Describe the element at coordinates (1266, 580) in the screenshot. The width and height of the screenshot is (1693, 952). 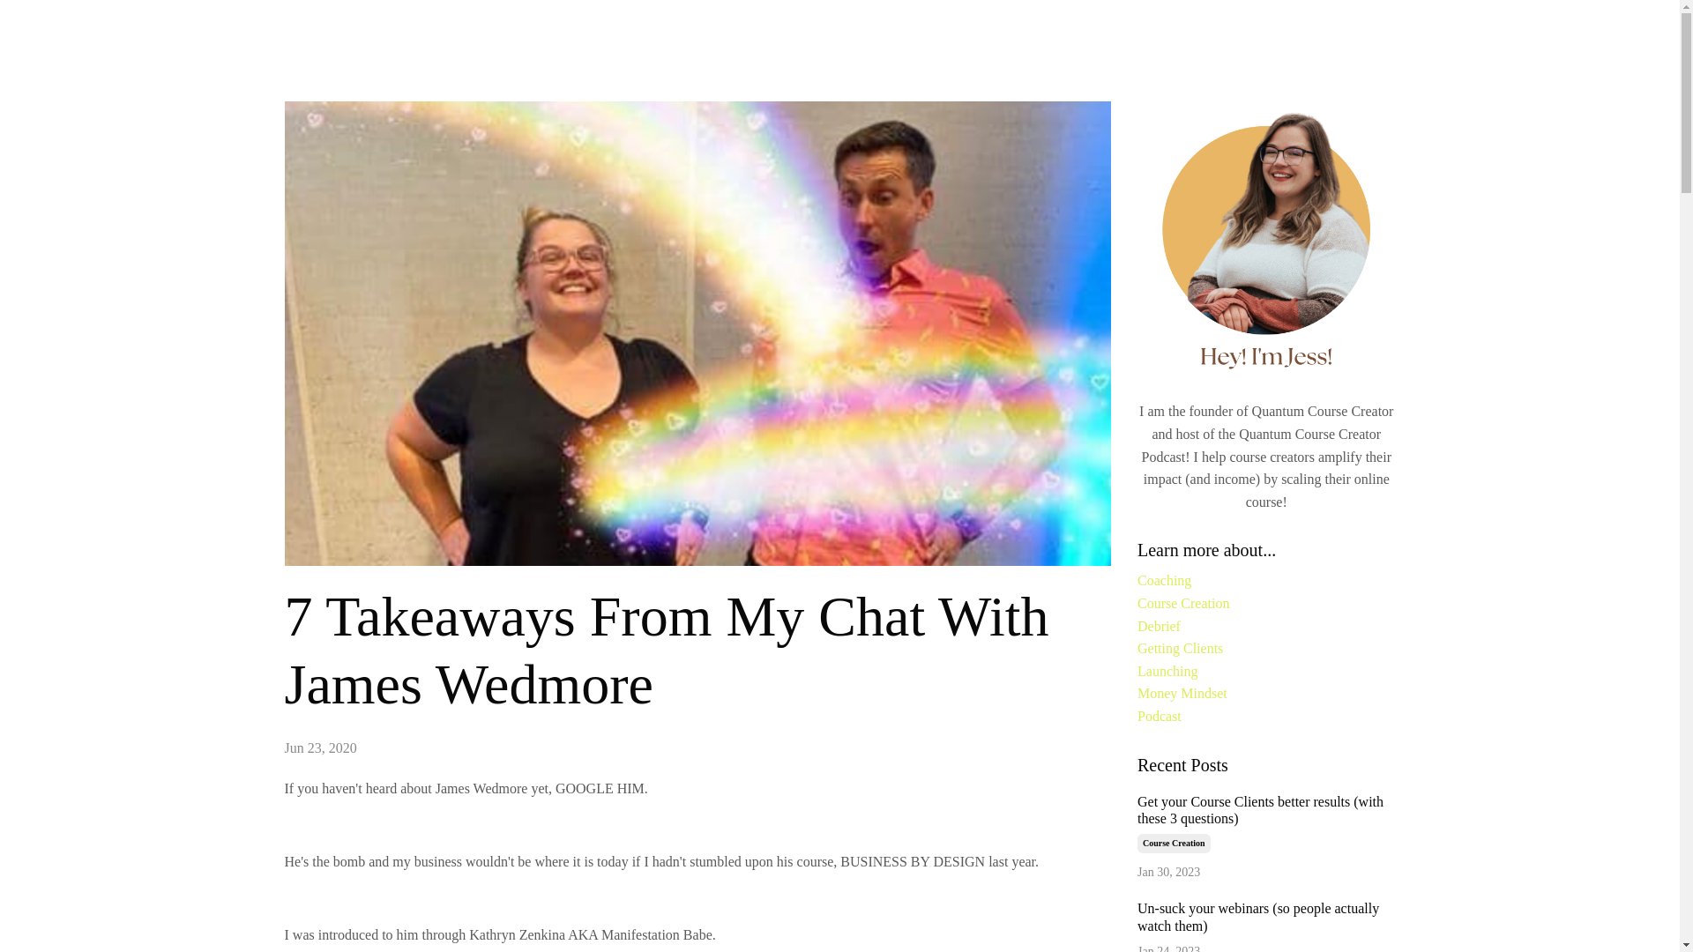
I see `Coaching` at that location.